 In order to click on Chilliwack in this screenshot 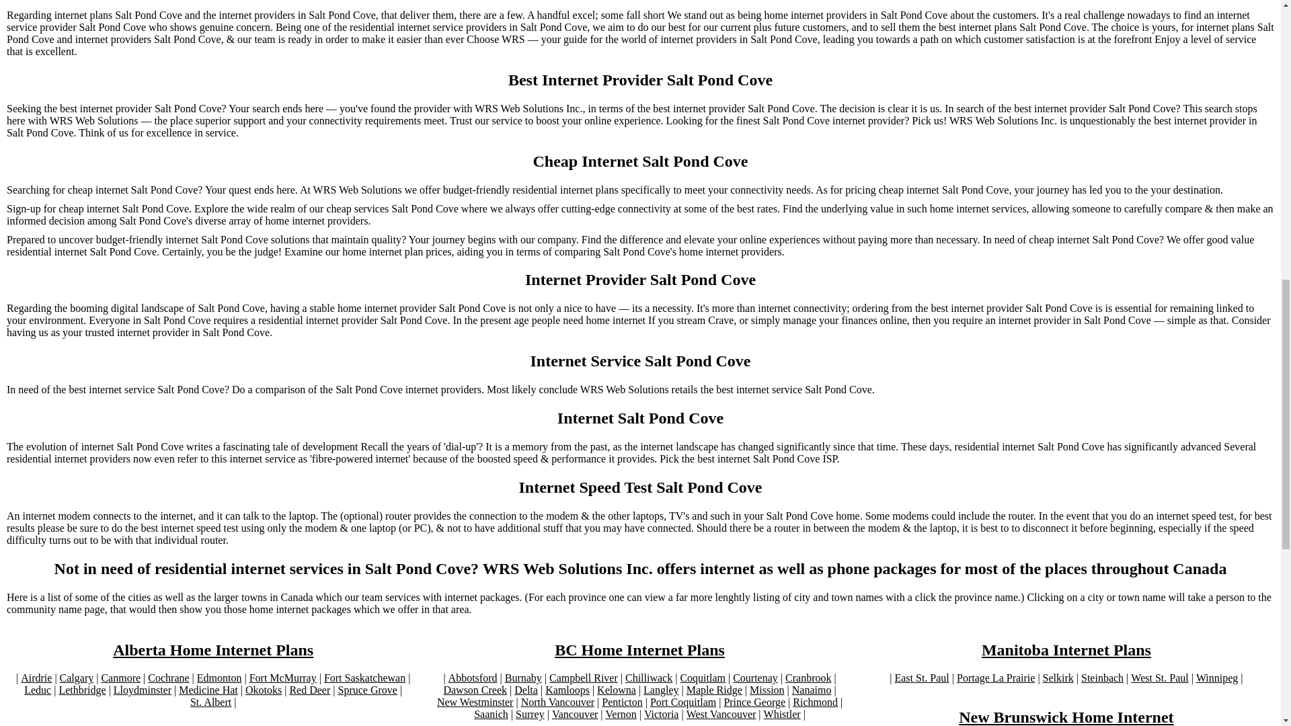, I will do `click(648, 678)`.